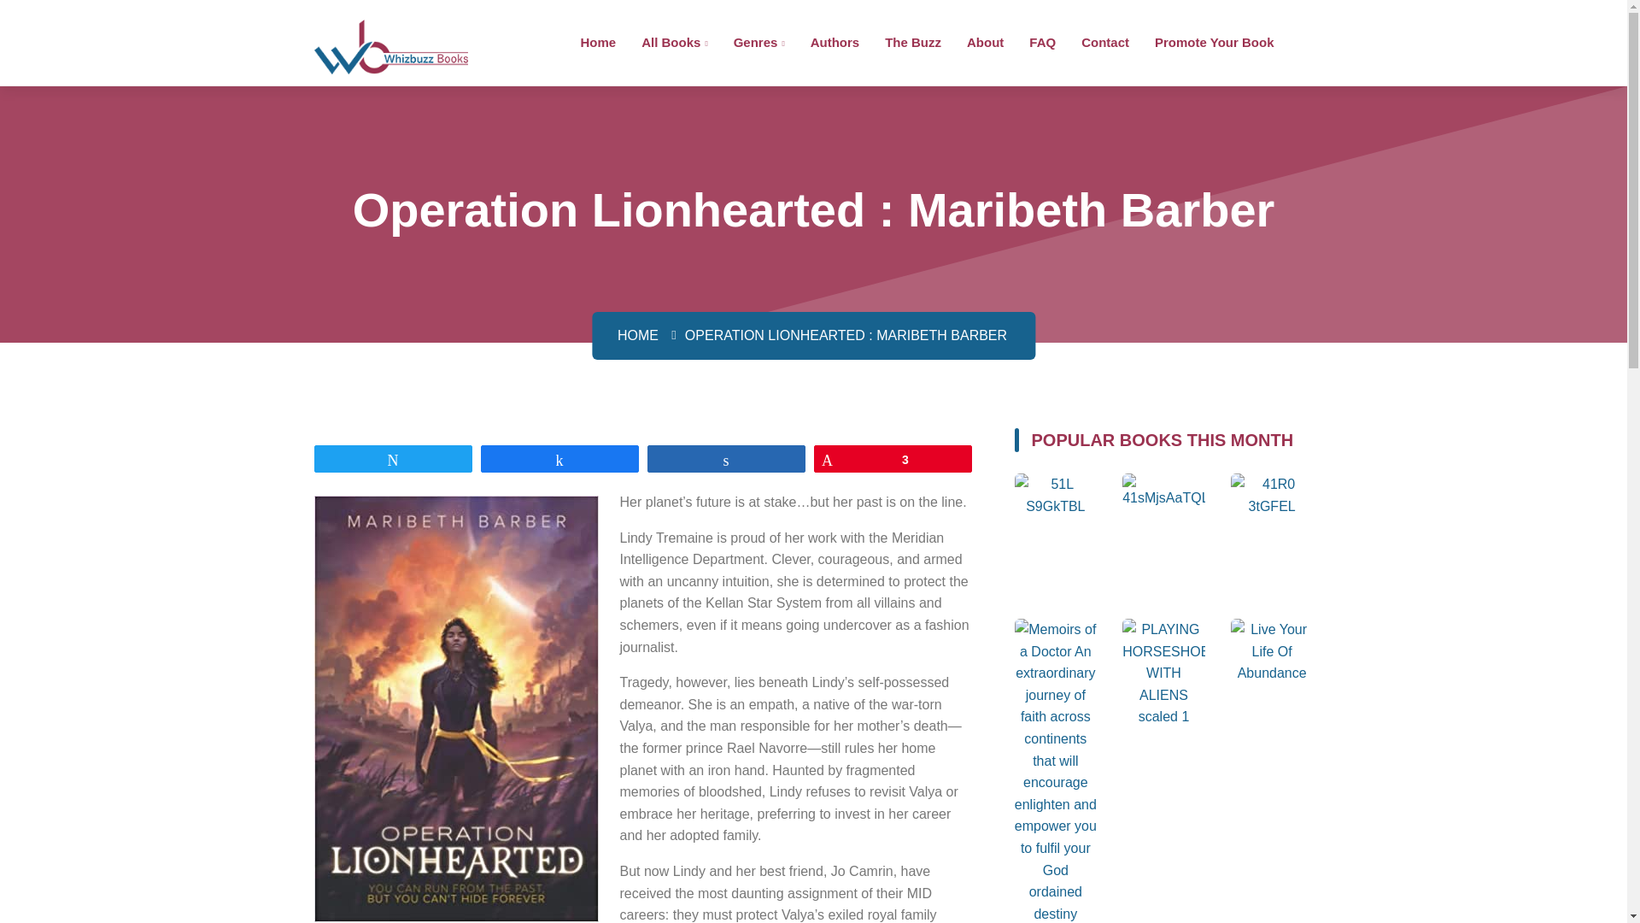  I want to click on Genres, so click(758, 41).